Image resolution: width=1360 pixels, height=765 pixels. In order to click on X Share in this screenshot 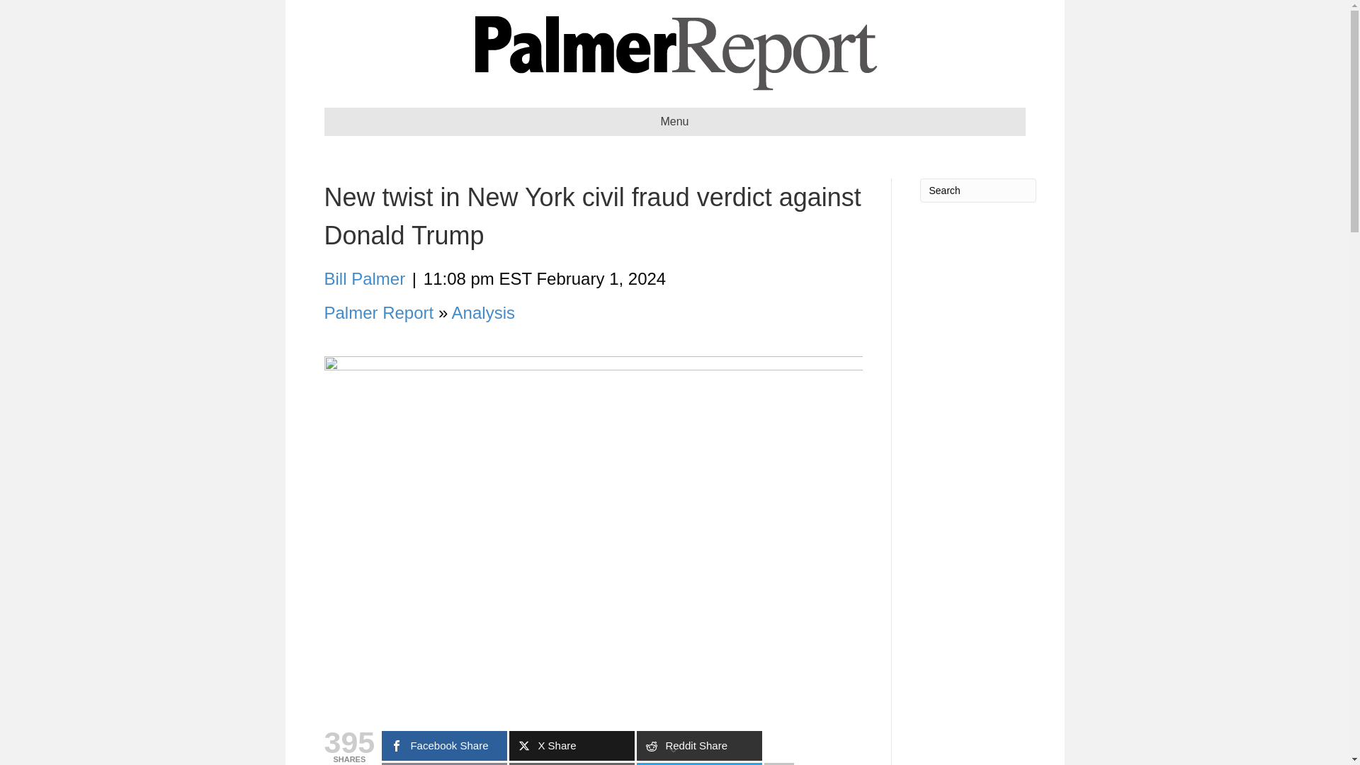, I will do `click(572, 745)`.